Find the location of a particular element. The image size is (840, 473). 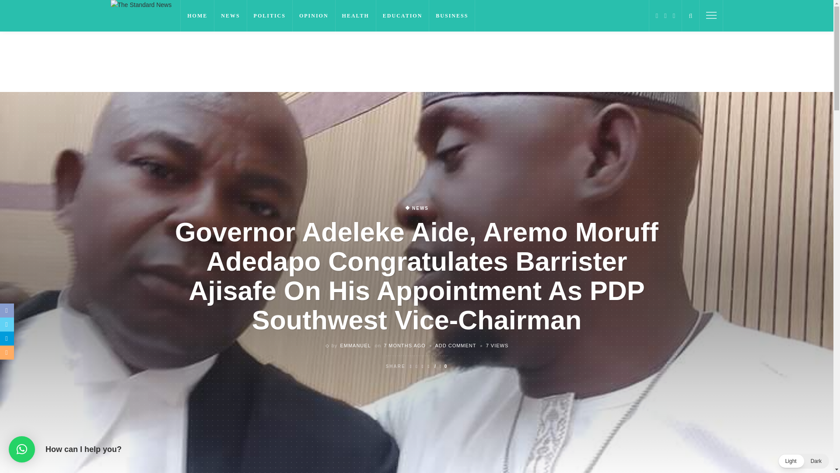

BUSINESS is located at coordinates (452, 16).